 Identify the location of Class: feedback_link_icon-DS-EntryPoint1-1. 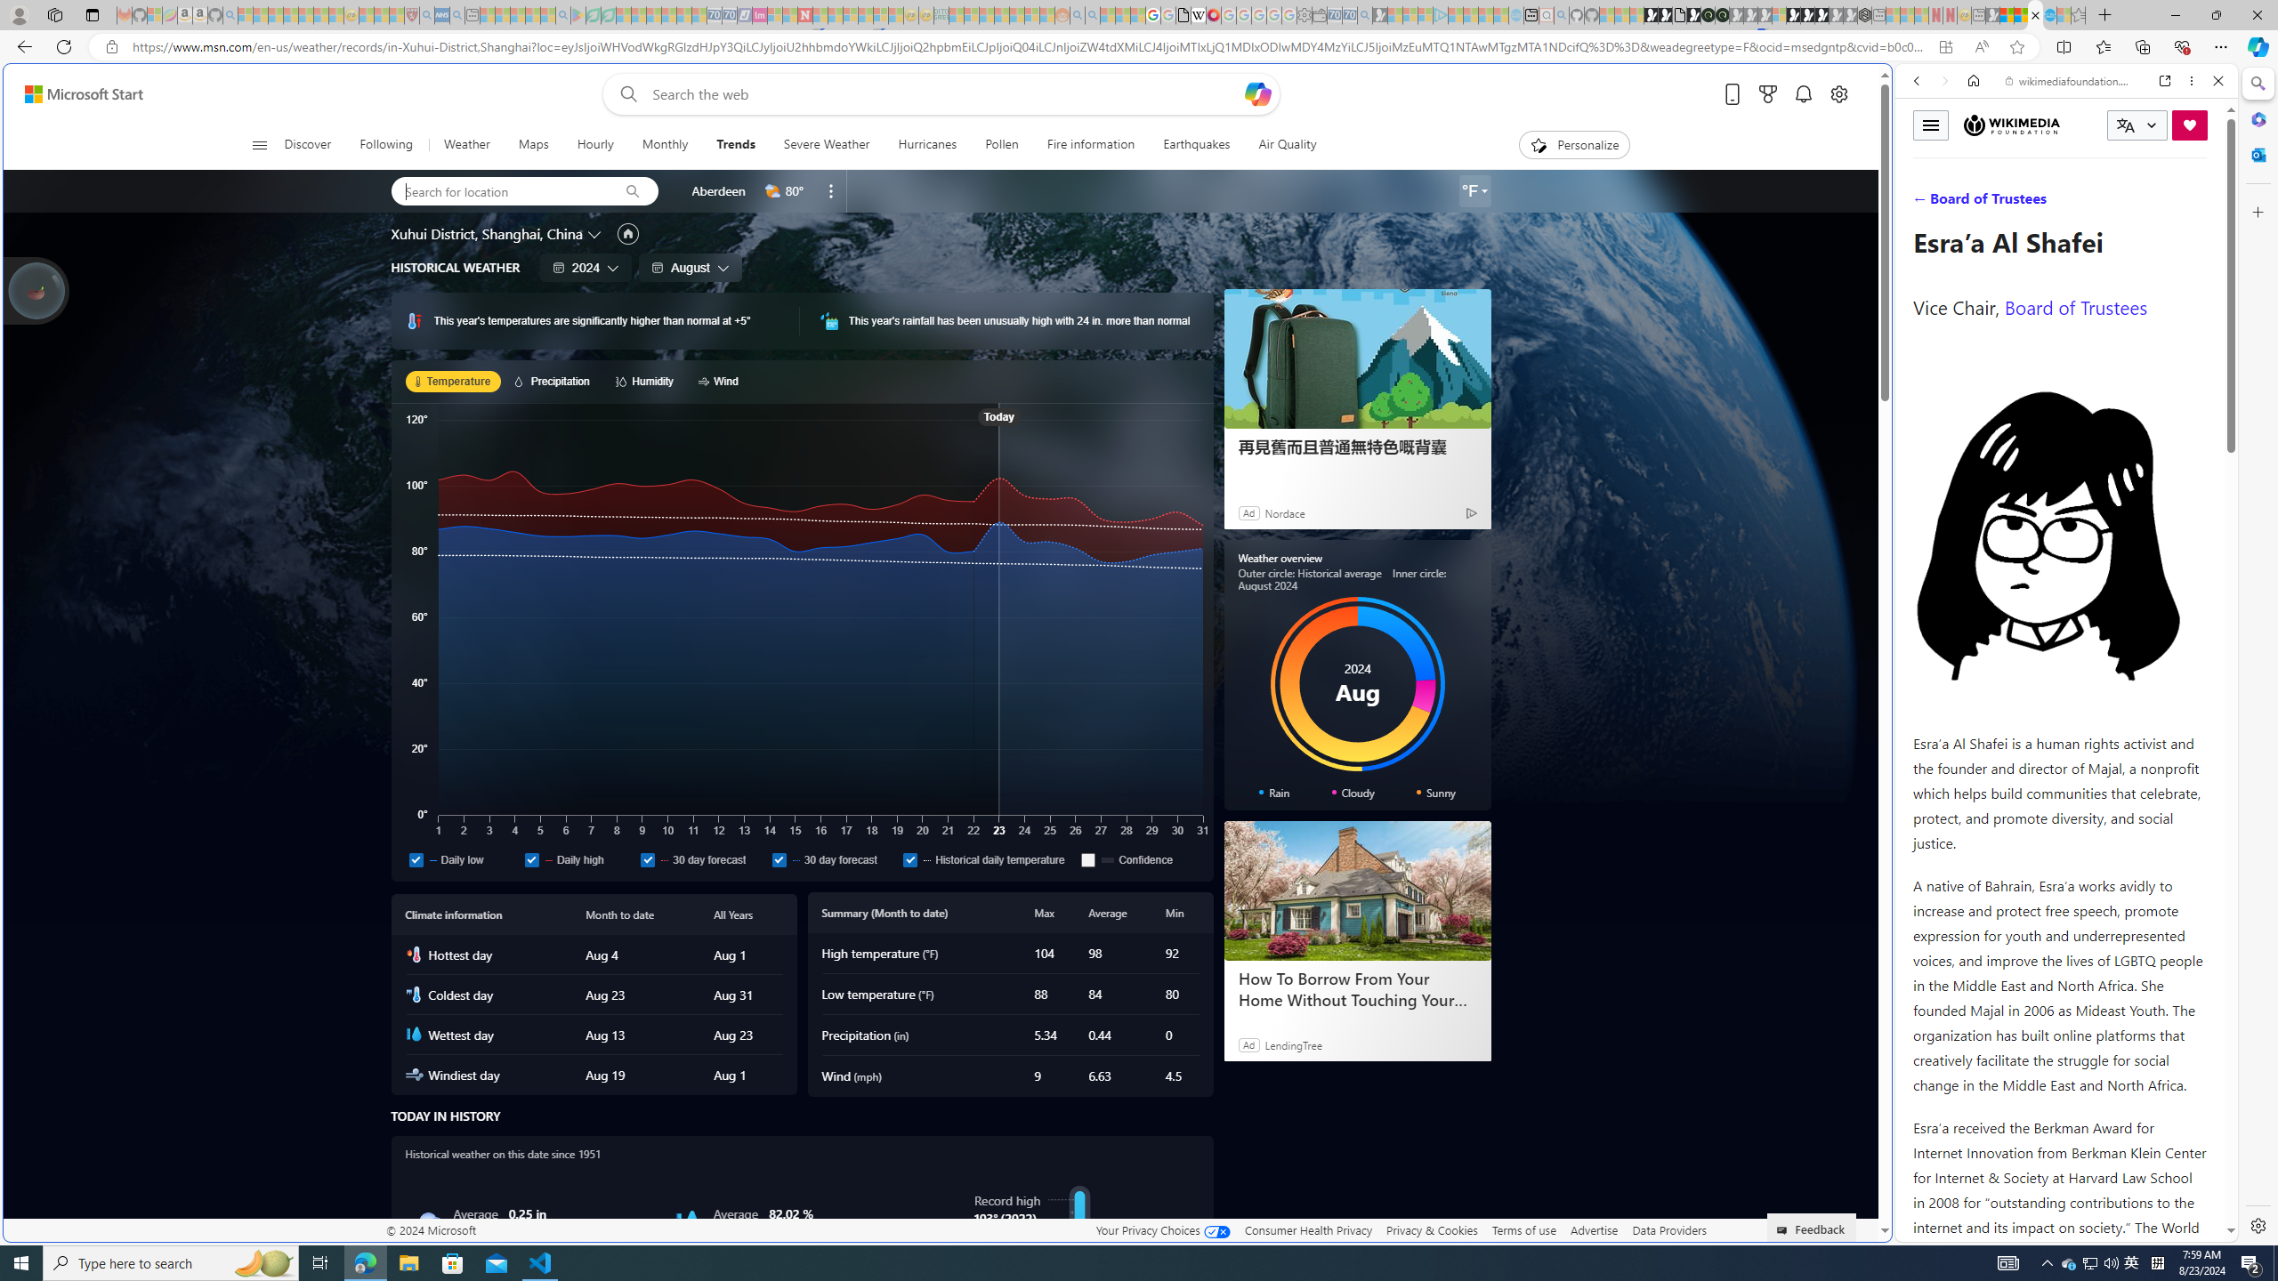
(1785, 1230).